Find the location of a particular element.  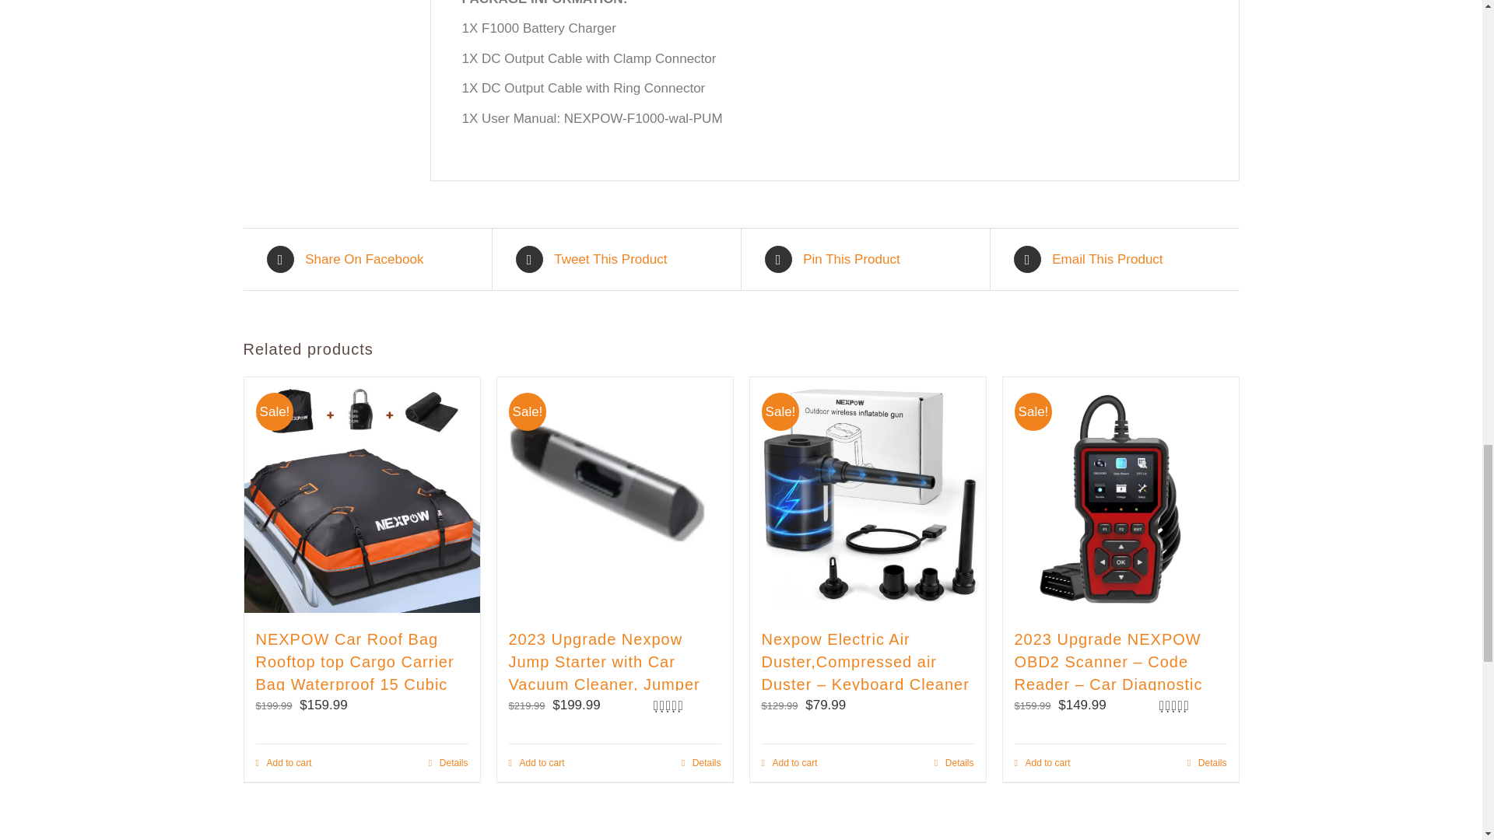

Sale! is located at coordinates (613, 495).